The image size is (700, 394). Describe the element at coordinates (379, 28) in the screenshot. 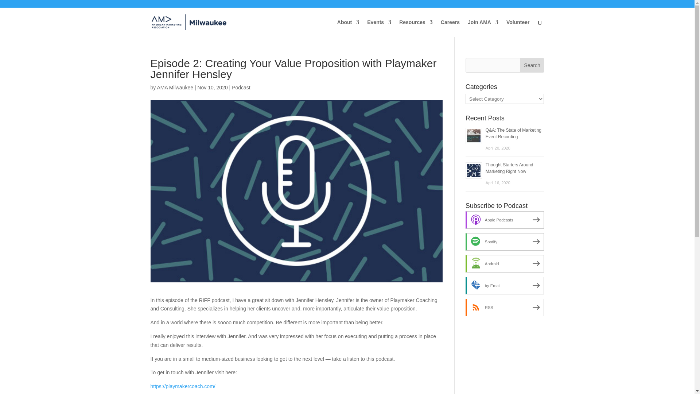

I see `Events` at that location.